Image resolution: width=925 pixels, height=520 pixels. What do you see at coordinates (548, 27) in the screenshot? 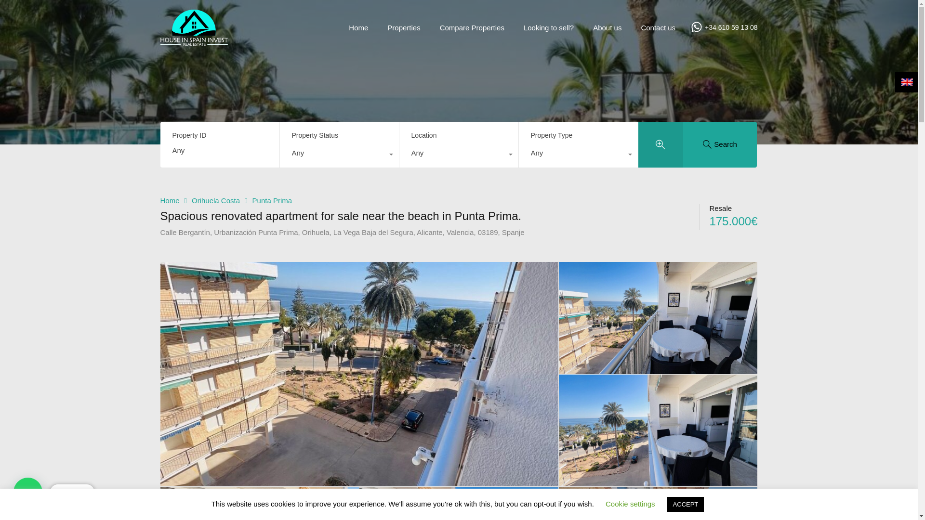
I see `Looking to sell?` at bounding box center [548, 27].